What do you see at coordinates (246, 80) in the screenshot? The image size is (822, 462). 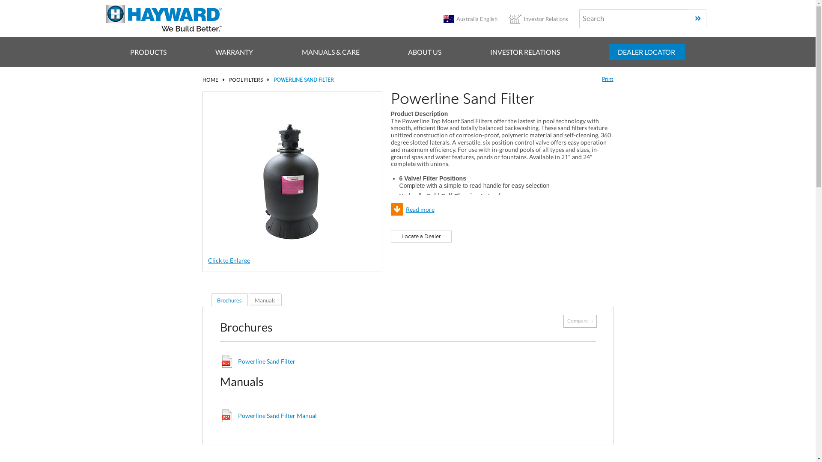 I see `POOL FILTERS` at bounding box center [246, 80].